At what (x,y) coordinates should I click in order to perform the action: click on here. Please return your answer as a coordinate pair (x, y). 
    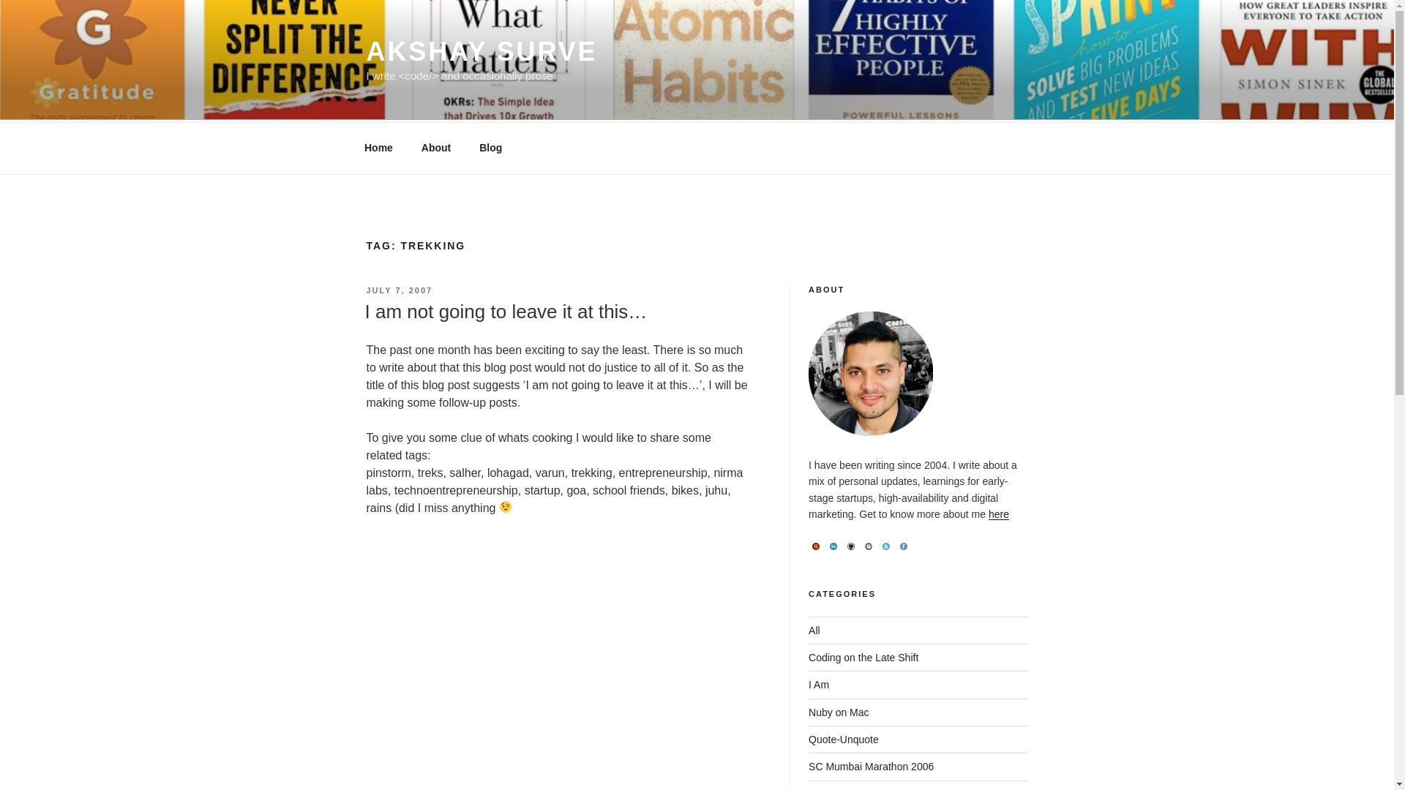
    Looking at the image, I should click on (998, 513).